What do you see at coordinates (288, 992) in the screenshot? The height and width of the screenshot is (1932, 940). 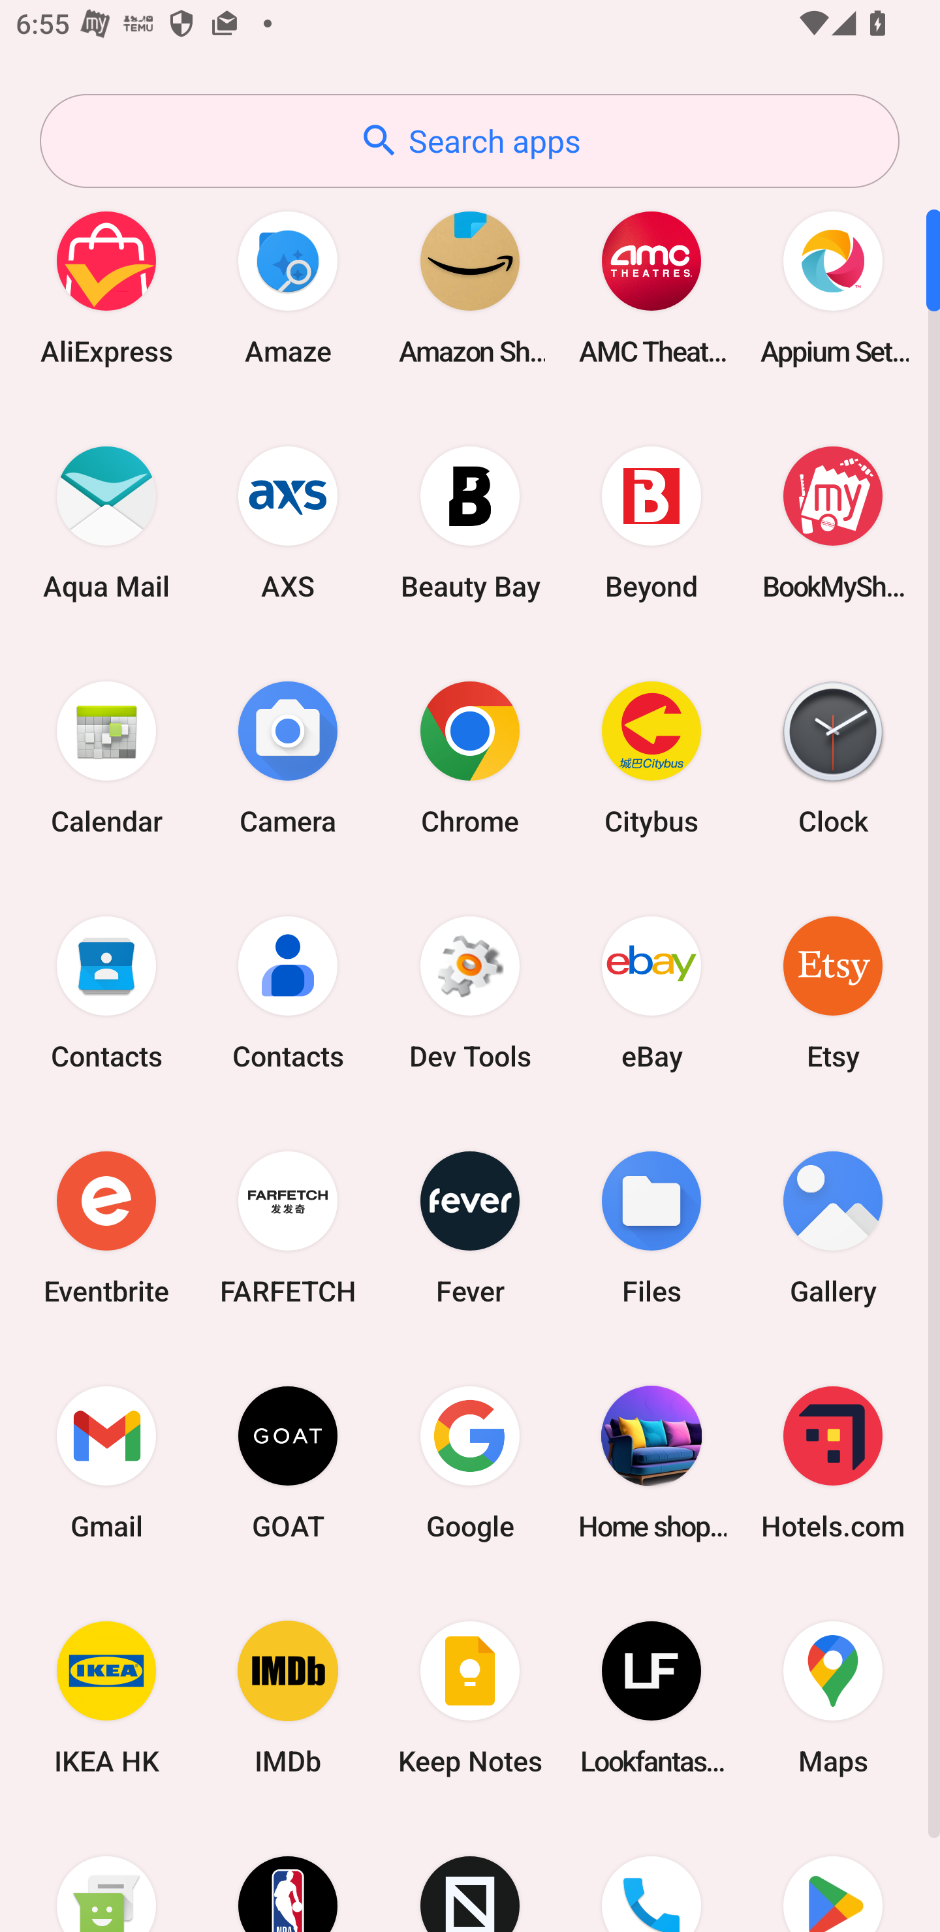 I see `Contacts` at bounding box center [288, 992].